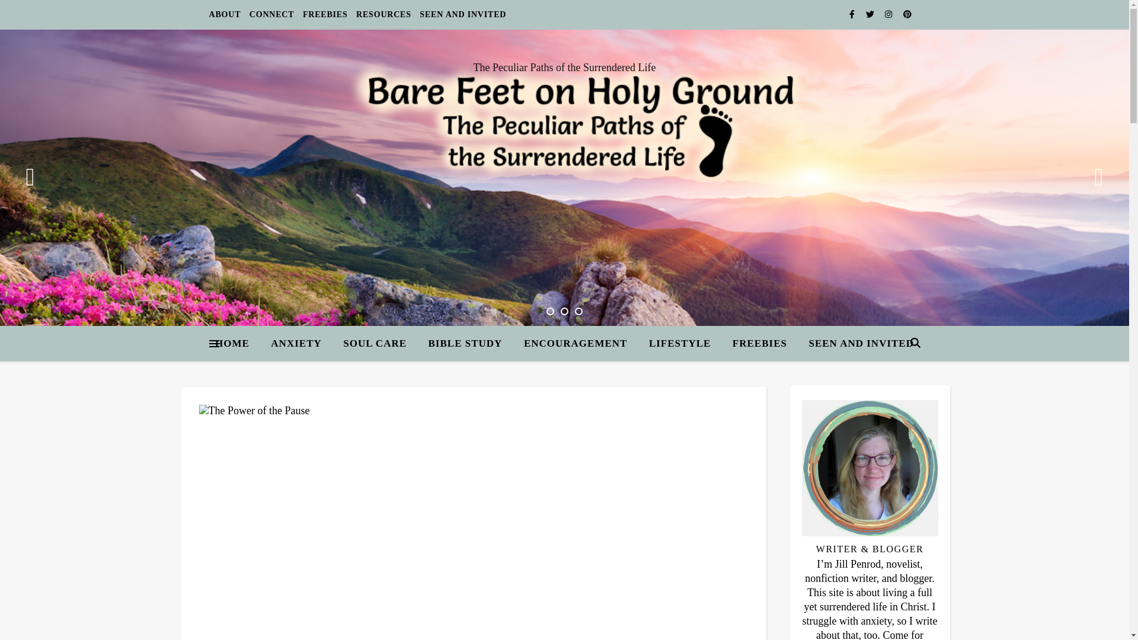 This screenshot has height=640, width=1138. What do you see at coordinates (461, 14) in the screenshot?
I see `SEEN AND INVITED` at bounding box center [461, 14].